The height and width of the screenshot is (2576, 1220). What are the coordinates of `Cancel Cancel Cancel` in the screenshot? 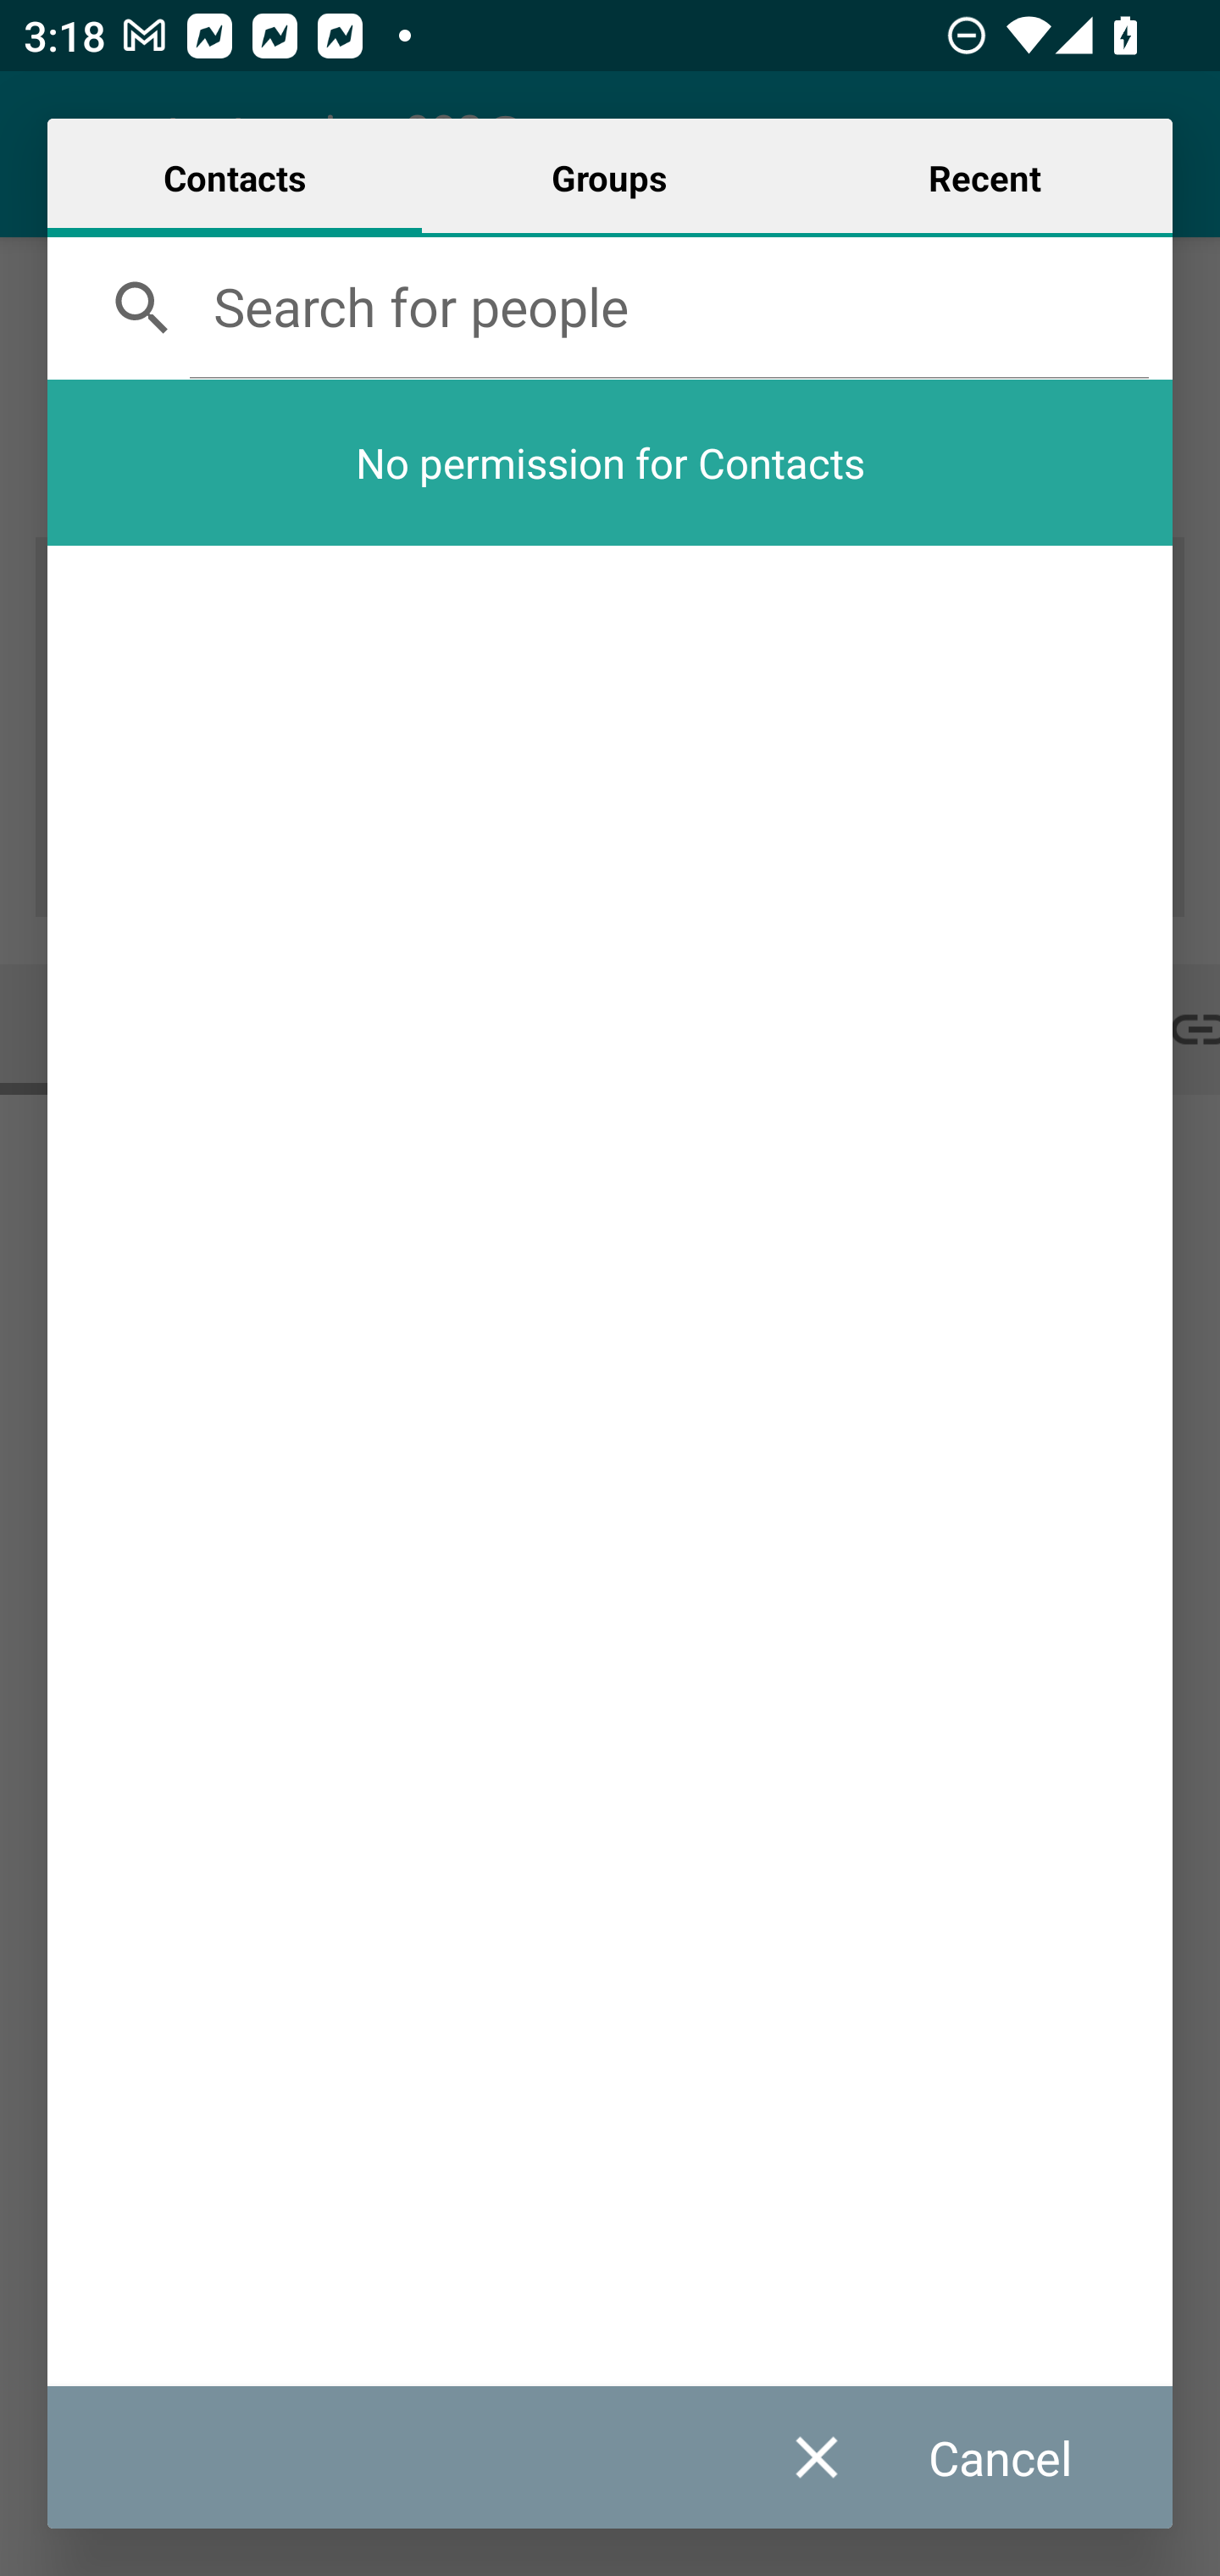 It's located at (964, 2457).